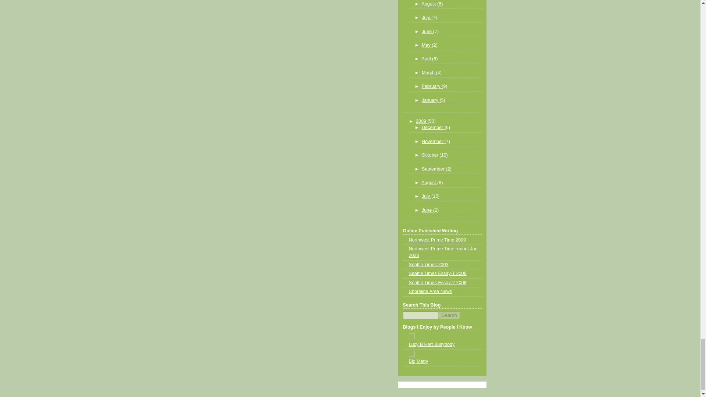 This screenshot has width=706, height=397. Describe the element at coordinates (449, 315) in the screenshot. I see `search` at that location.